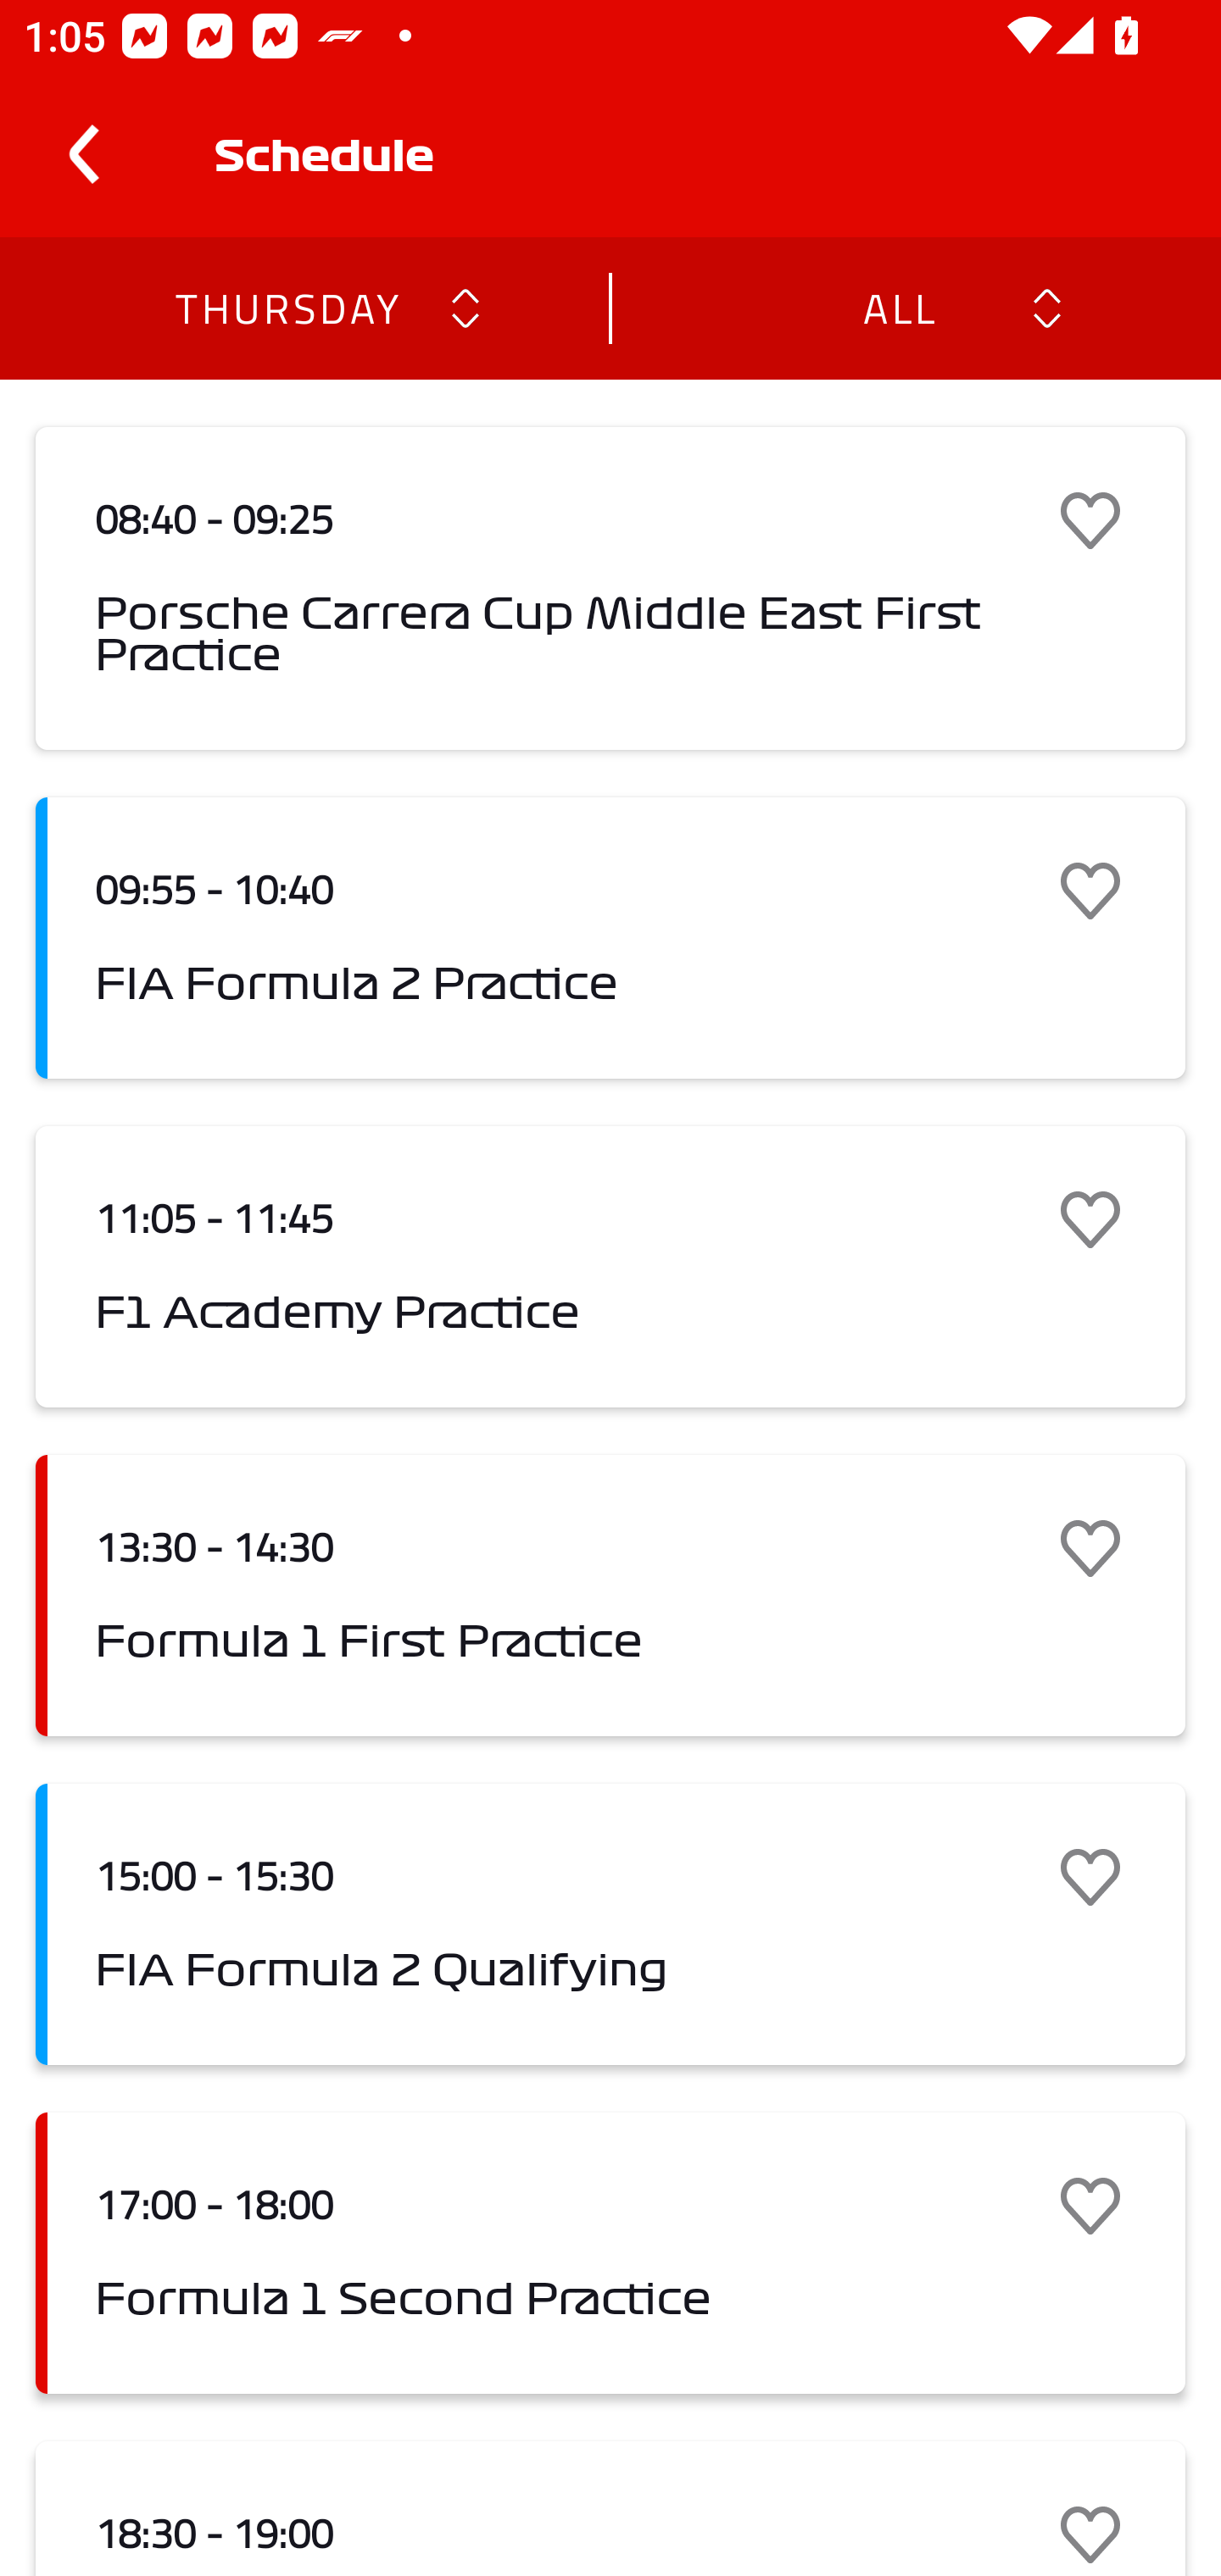  What do you see at coordinates (83, 154) in the screenshot?
I see `Navigate up` at bounding box center [83, 154].